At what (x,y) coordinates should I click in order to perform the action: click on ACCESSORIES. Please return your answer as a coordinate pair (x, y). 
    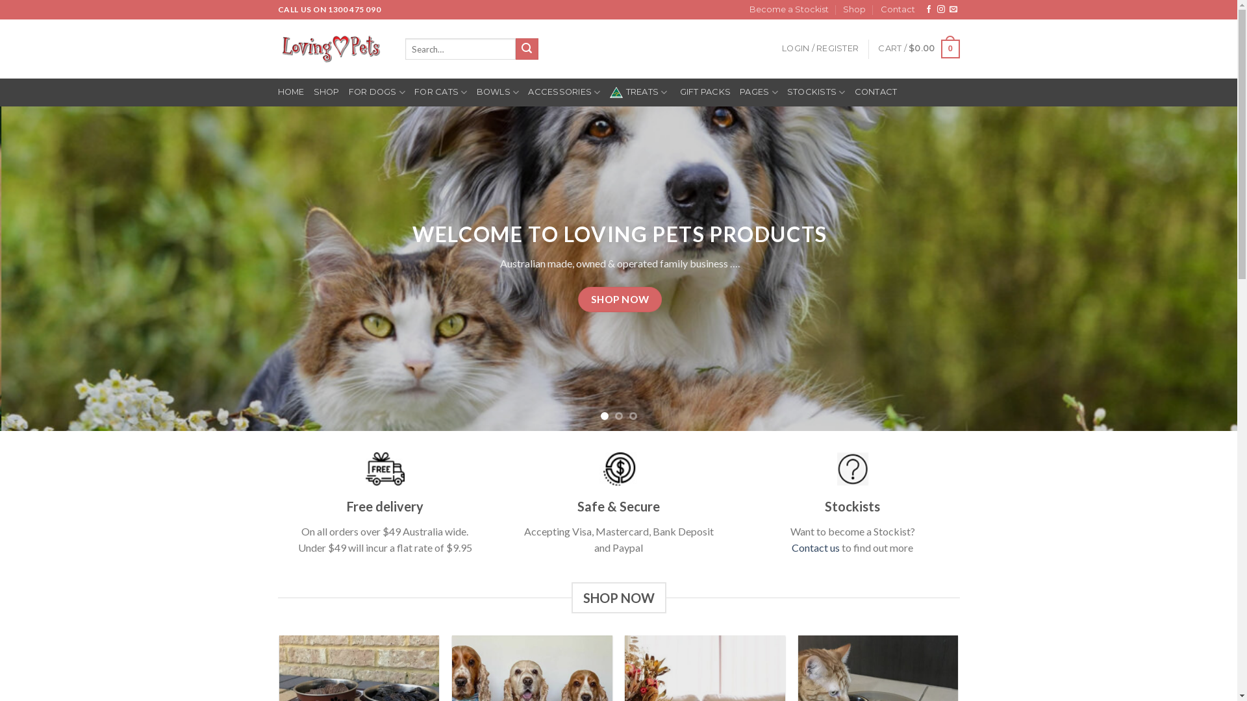
    Looking at the image, I should click on (564, 92).